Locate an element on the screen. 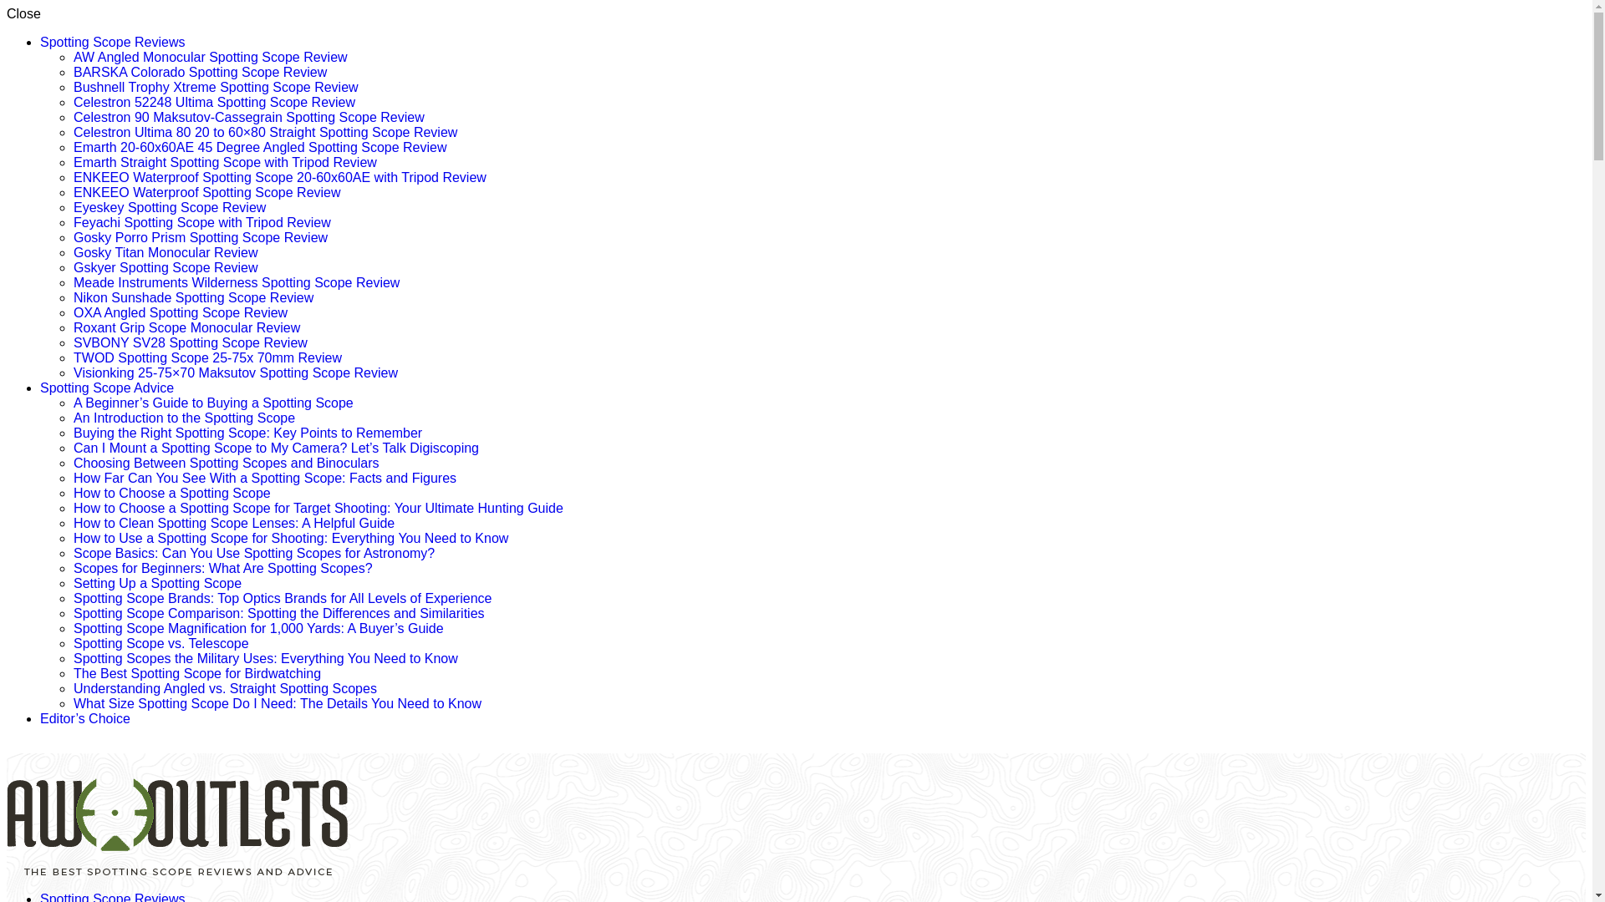 The width and height of the screenshot is (1605, 902). Eyeskey Spotting Scope Review is located at coordinates (170, 207).